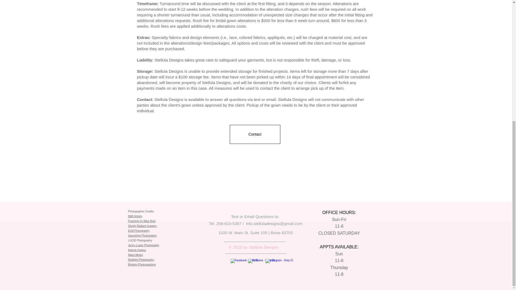 This screenshot has height=290, width=516. What do you see at coordinates (144, 245) in the screenshot?
I see `Jenny Losee Photography` at bounding box center [144, 245].